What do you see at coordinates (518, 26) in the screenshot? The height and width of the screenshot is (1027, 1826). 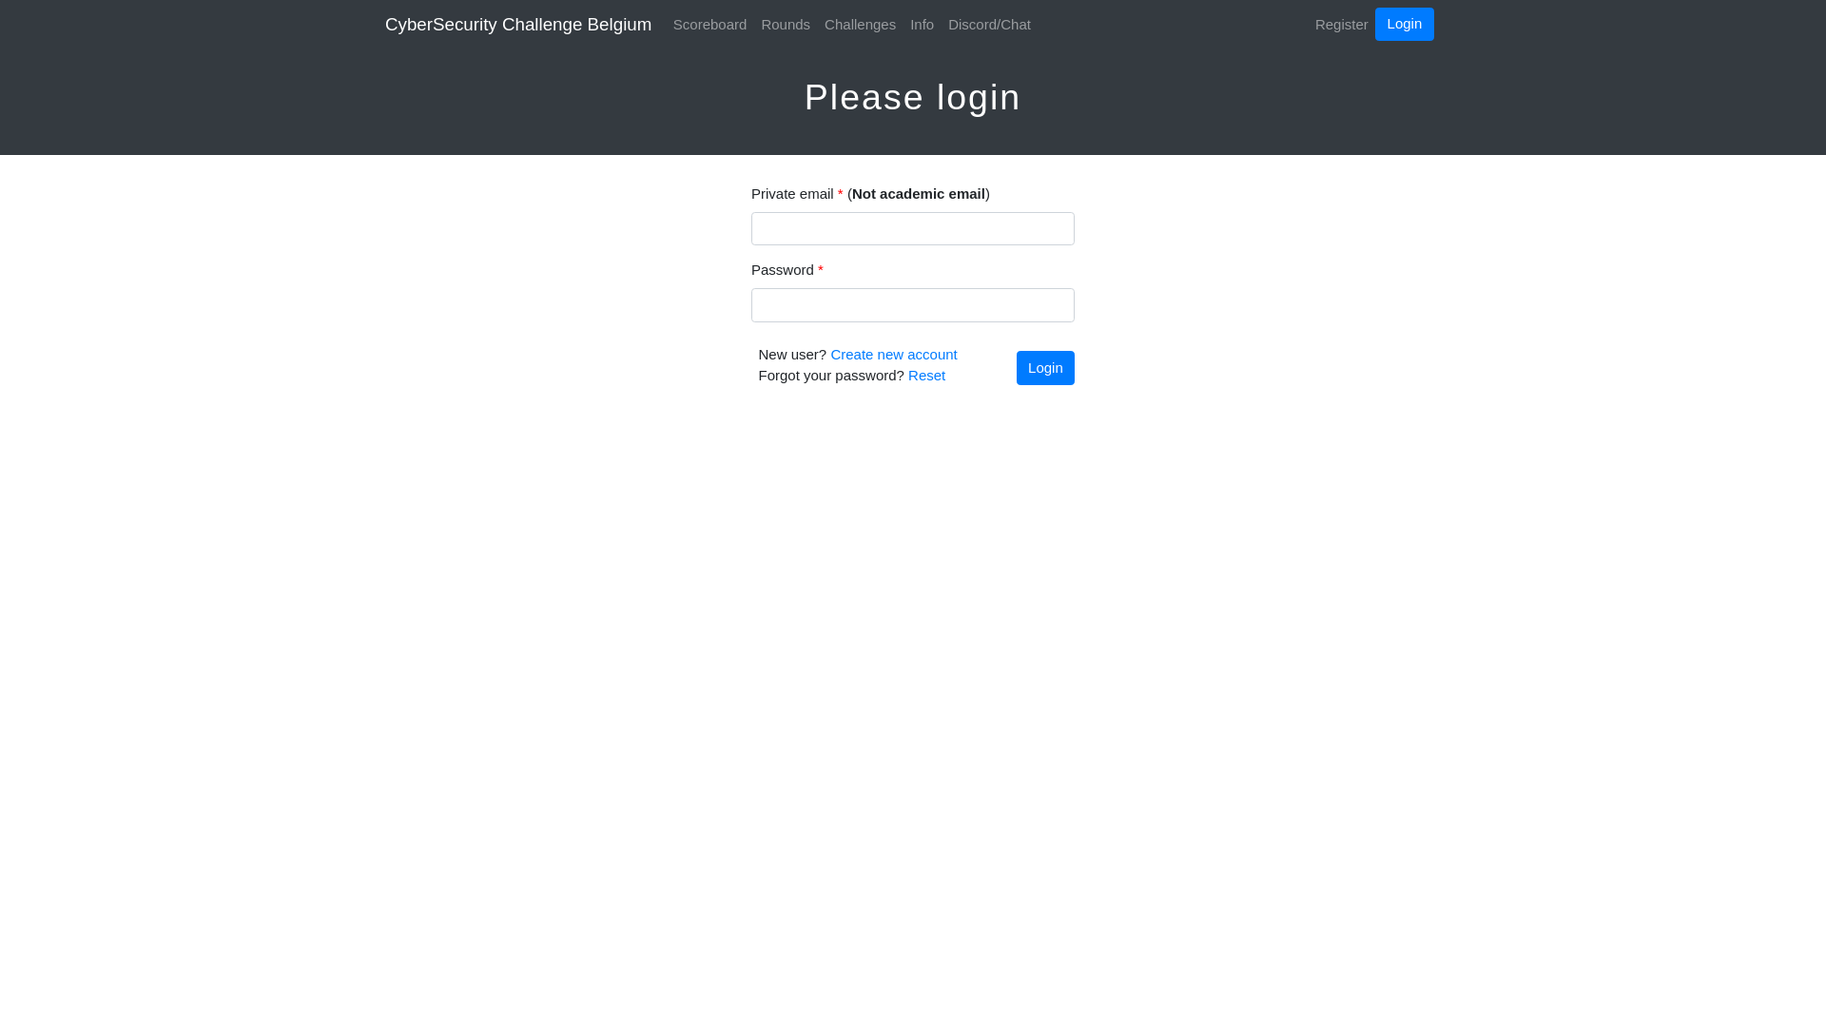 I see `CyberSecurity Challenge Belgium` at bounding box center [518, 26].